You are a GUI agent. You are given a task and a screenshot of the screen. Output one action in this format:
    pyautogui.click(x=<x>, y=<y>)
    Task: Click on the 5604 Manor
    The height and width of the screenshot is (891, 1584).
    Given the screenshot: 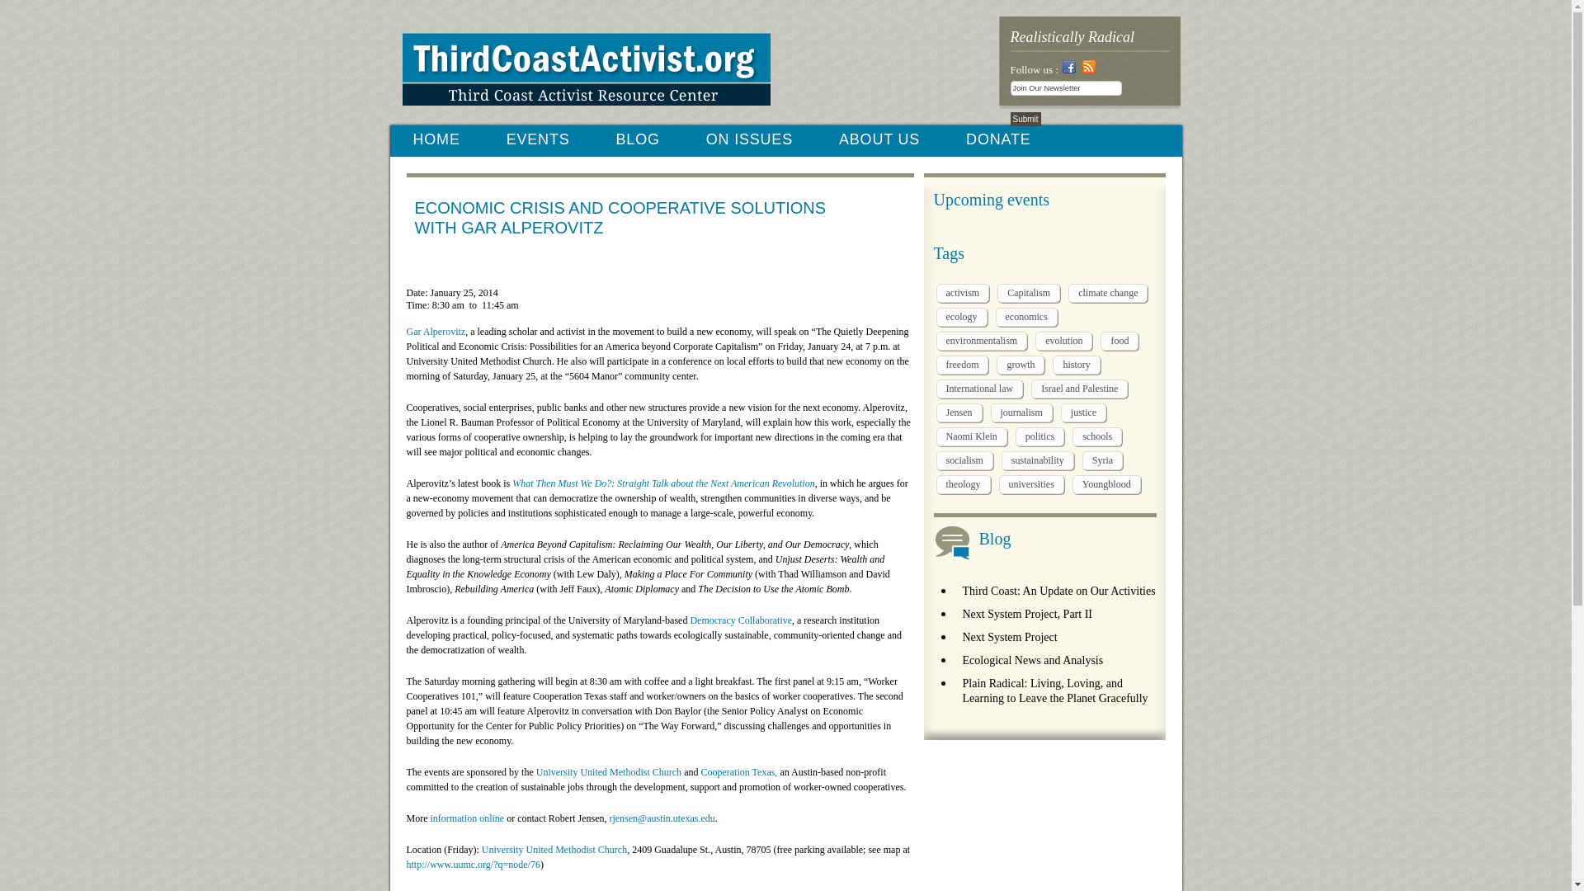 What is the action you would take?
    pyautogui.click(x=515, y=890)
    